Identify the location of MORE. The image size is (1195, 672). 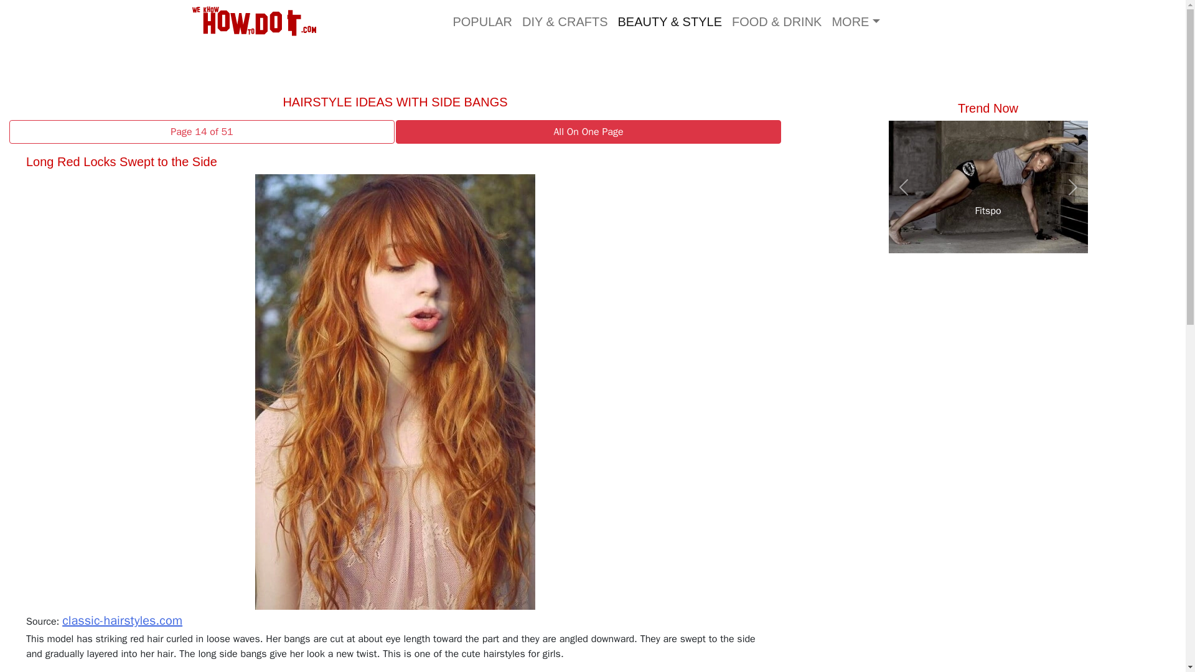
(855, 21).